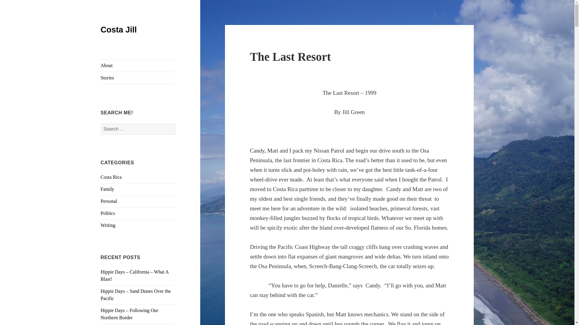 Image resolution: width=579 pixels, height=325 pixels. I want to click on Stories, so click(138, 78).